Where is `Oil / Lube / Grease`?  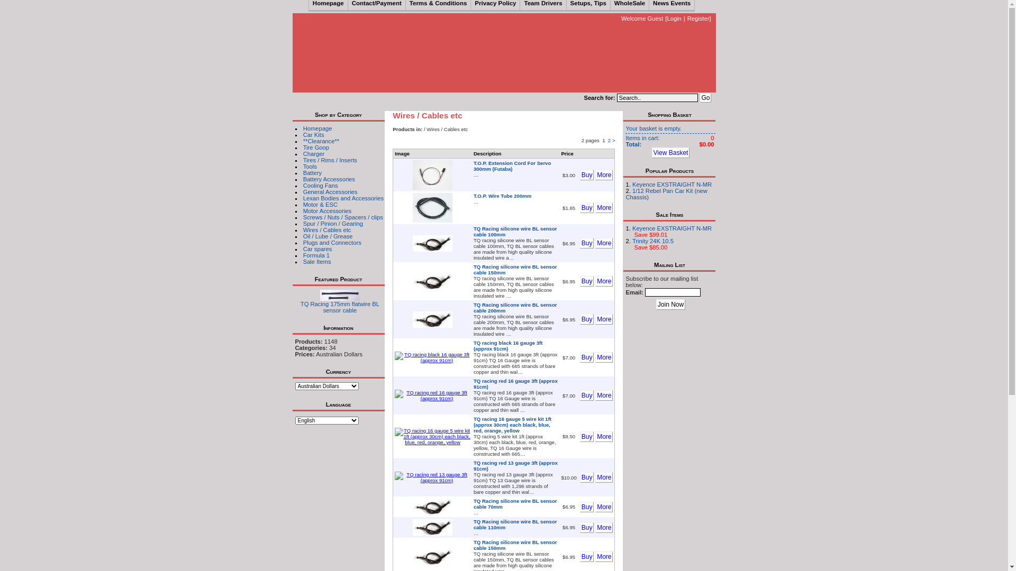
Oil / Lube / Grease is located at coordinates (328, 236).